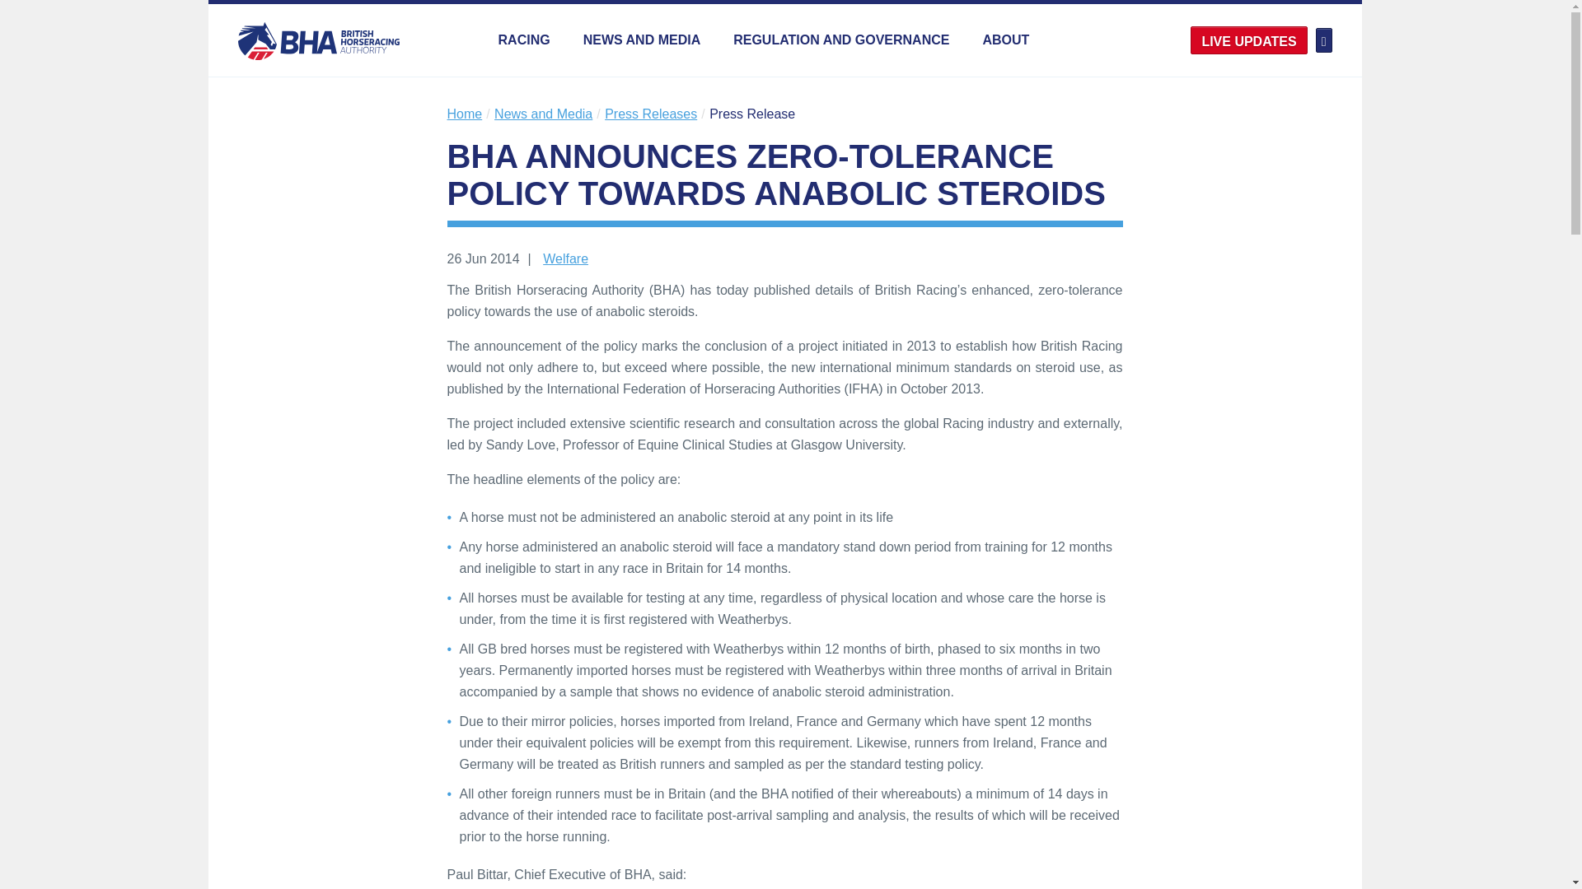 The image size is (1582, 889). Describe the element at coordinates (524, 40) in the screenshot. I see `RACING` at that location.